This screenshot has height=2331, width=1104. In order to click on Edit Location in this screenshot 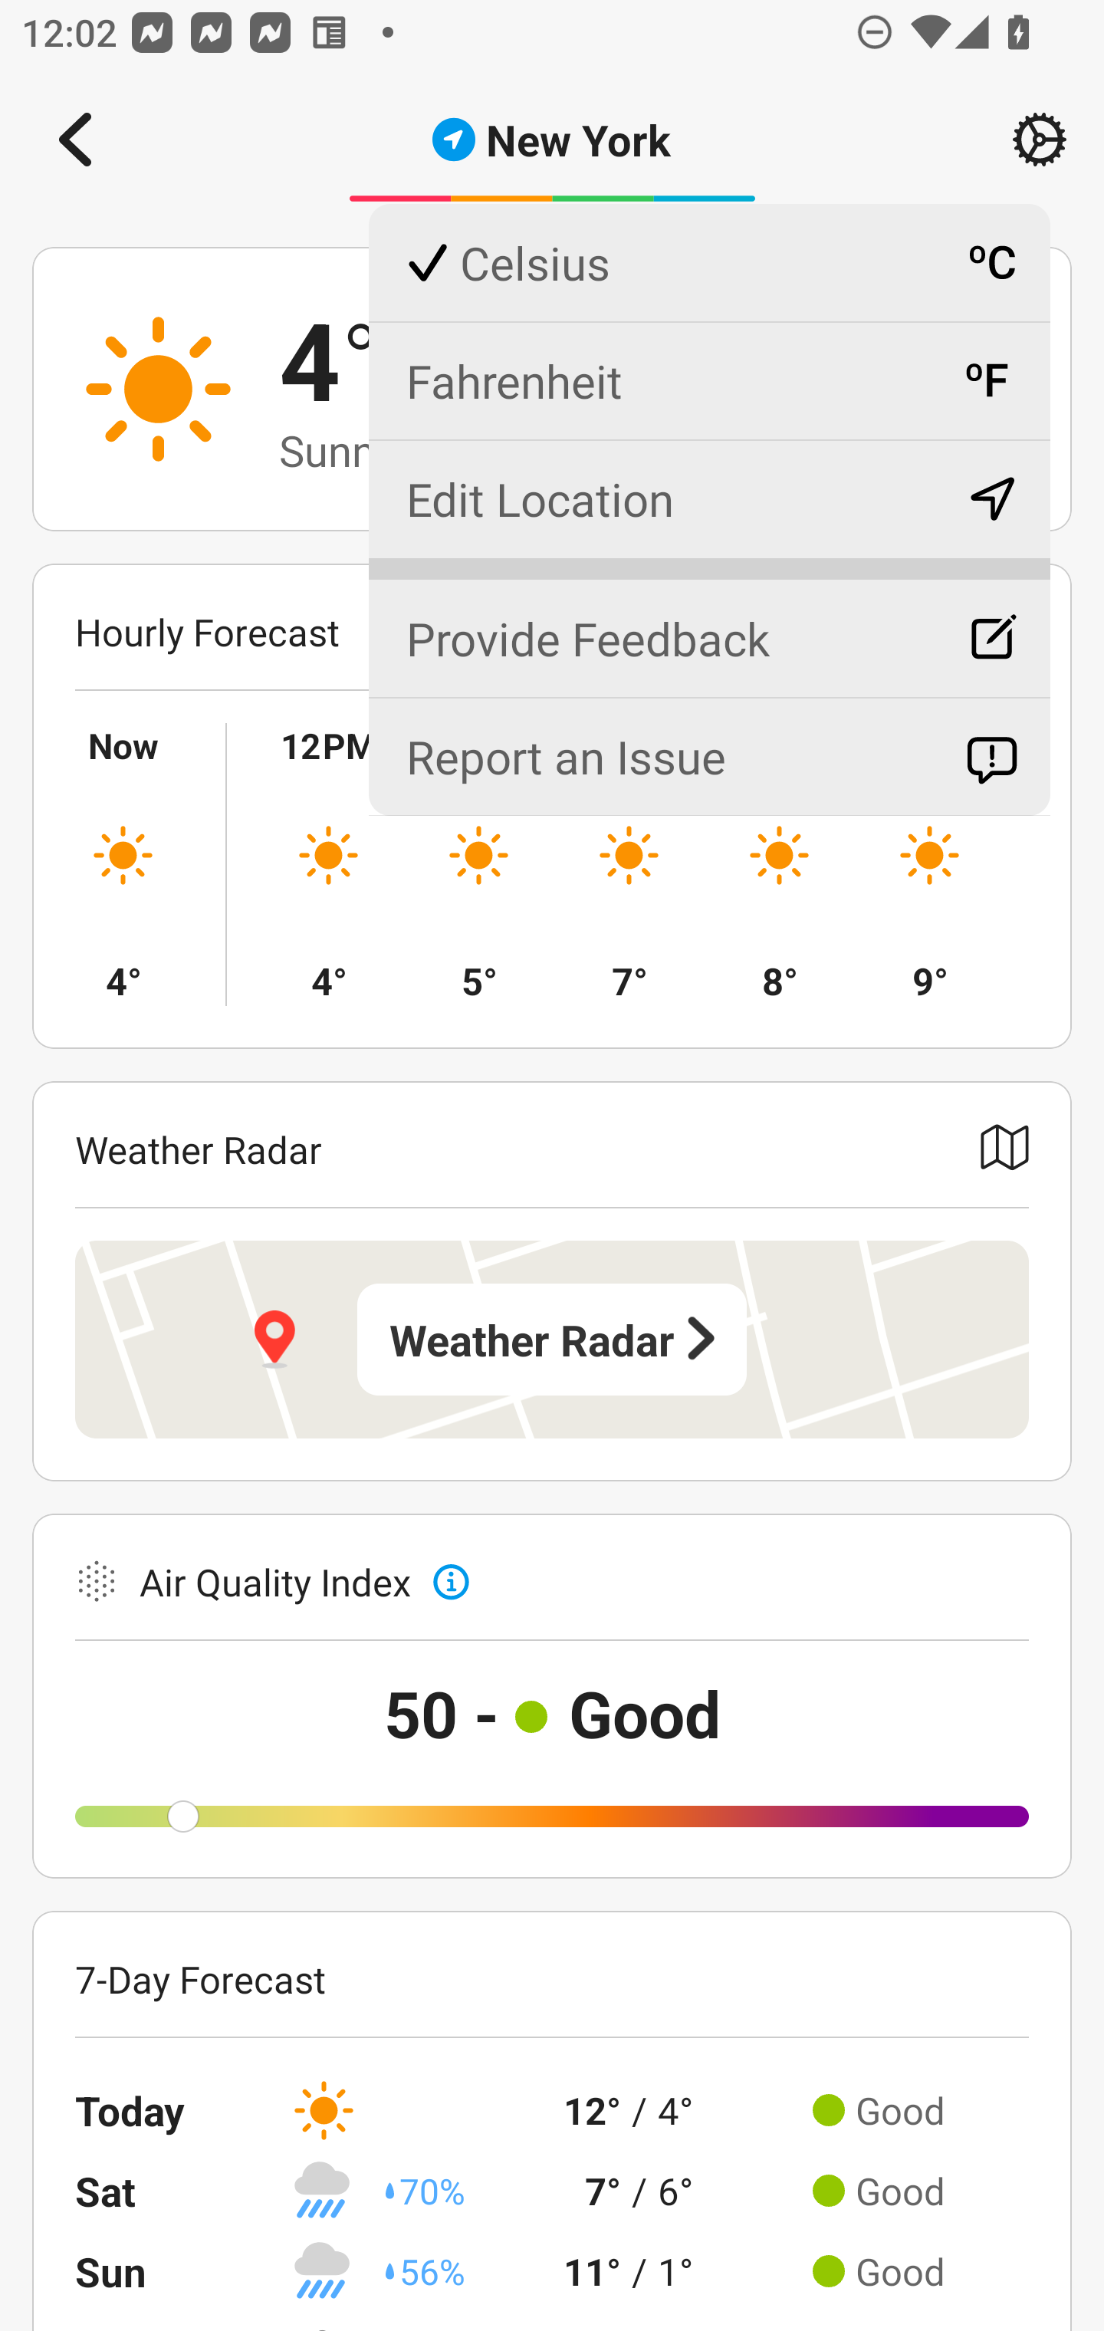, I will do `click(708, 498)`.